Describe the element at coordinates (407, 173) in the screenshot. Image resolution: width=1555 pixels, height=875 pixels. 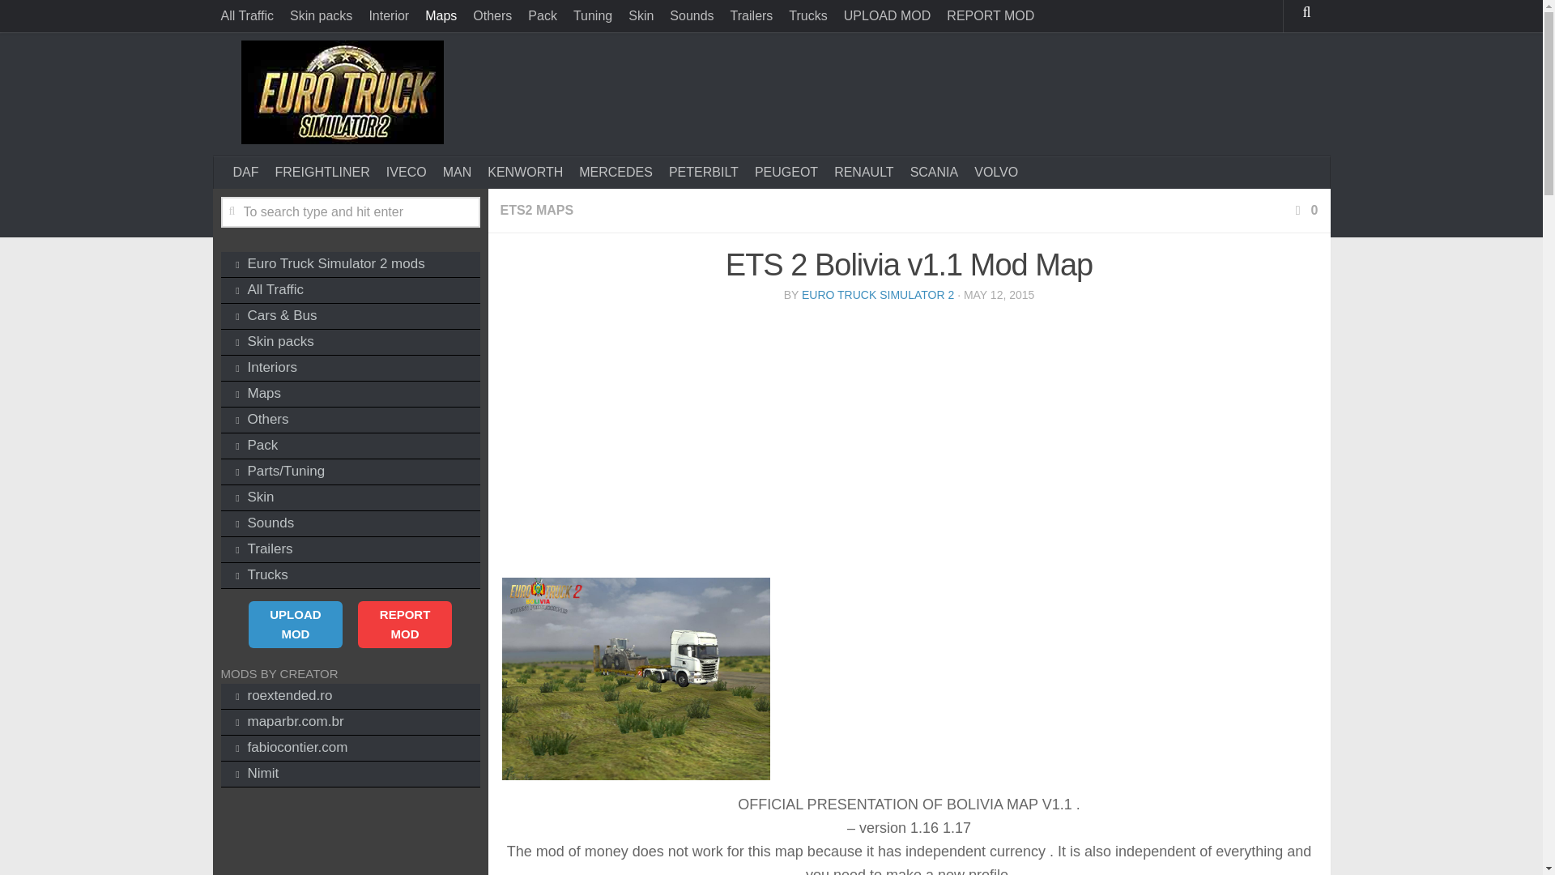
I see `IVECO` at that location.